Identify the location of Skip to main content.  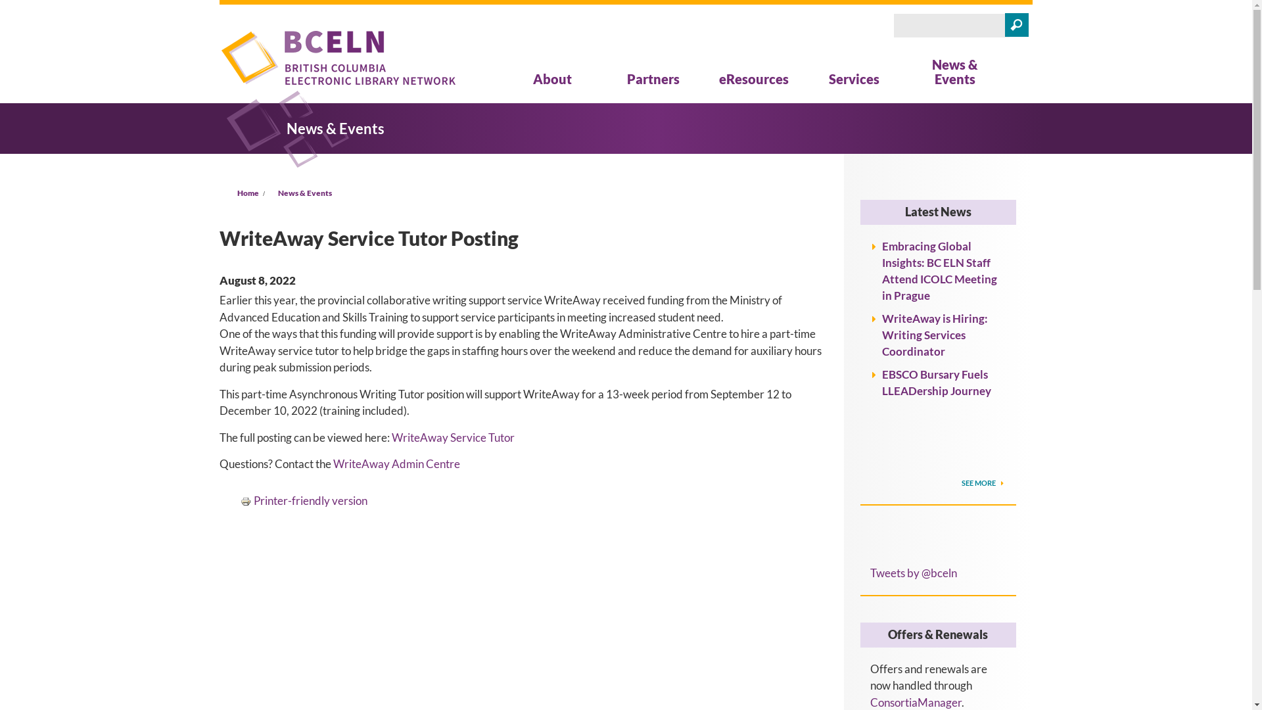
(49, 0).